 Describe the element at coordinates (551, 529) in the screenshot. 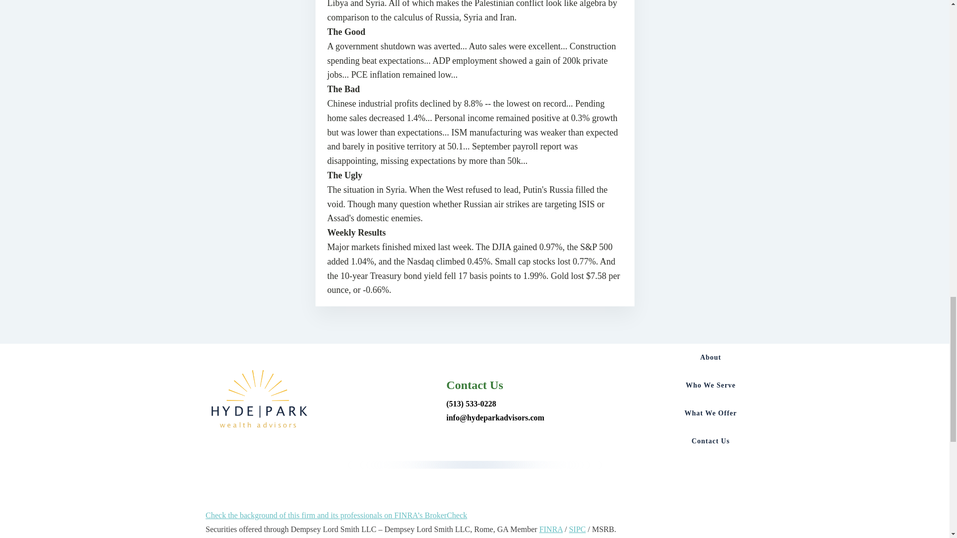

I see `FINRA` at that location.